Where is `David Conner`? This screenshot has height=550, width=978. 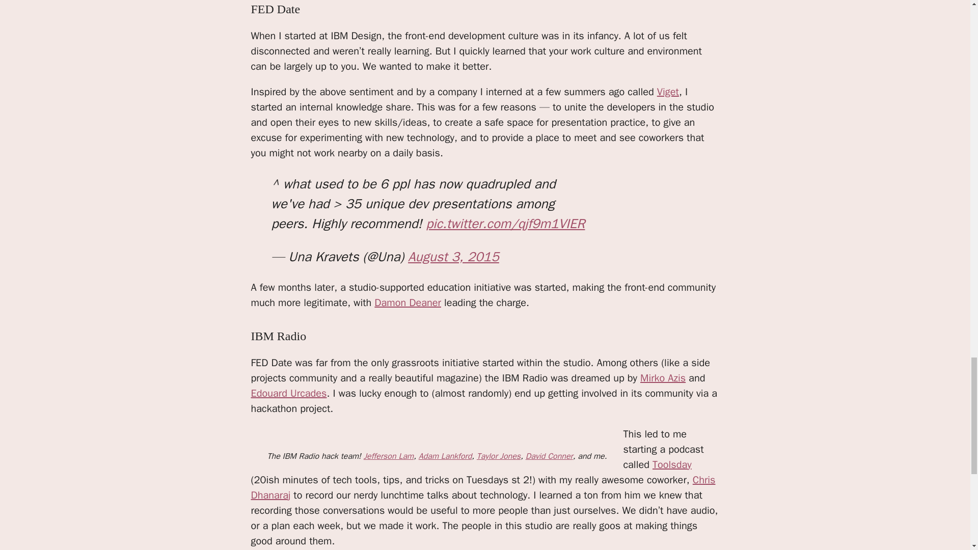 David Conner is located at coordinates (549, 456).